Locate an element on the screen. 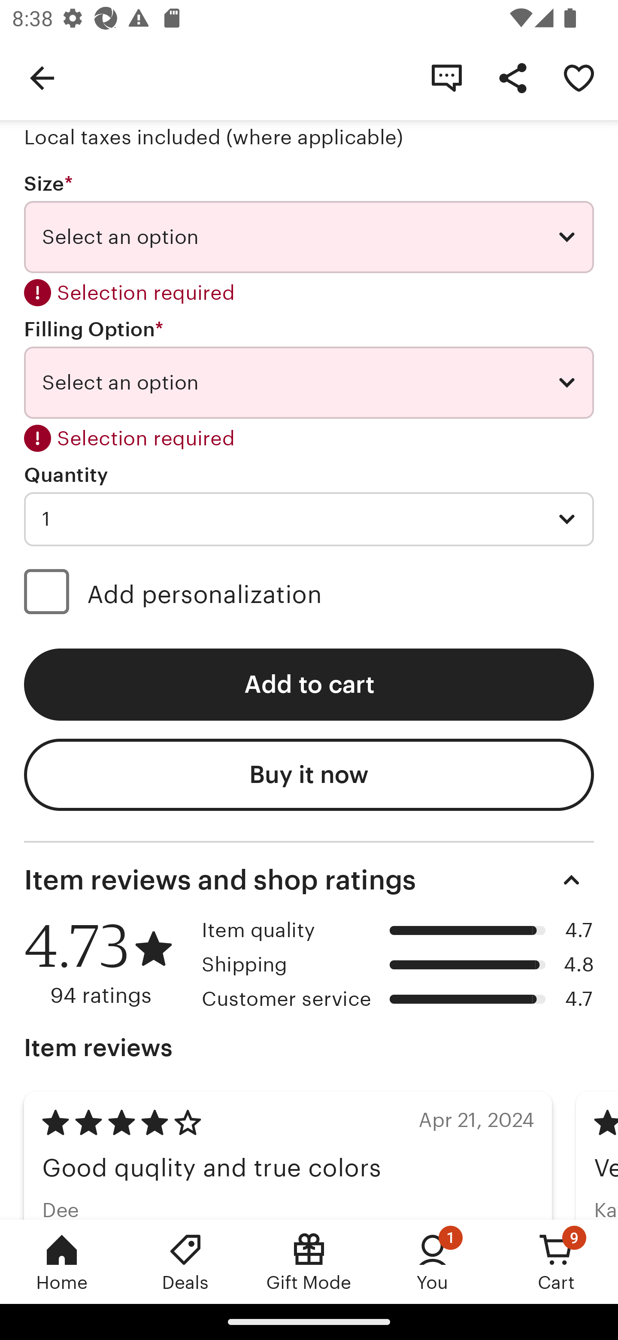 Image resolution: width=618 pixels, height=1340 pixels. Contact shop is located at coordinates (446, 77).